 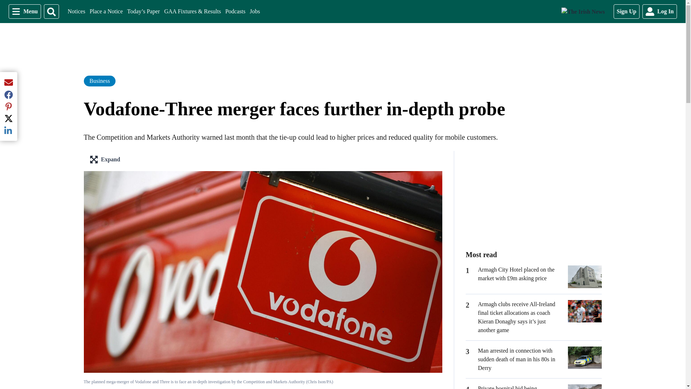 What do you see at coordinates (235, 12) in the screenshot?
I see `3rd party ad content` at bounding box center [235, 12].